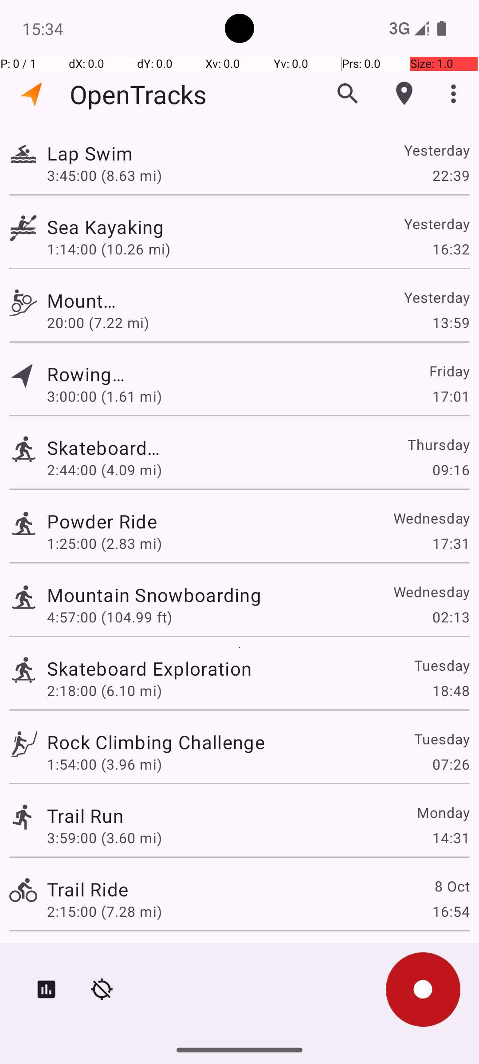 The height and width of the screenshot is (1064, 479). Describe the element at coordinates (451, 249) in the screenshot. I see `16:32` at that location.